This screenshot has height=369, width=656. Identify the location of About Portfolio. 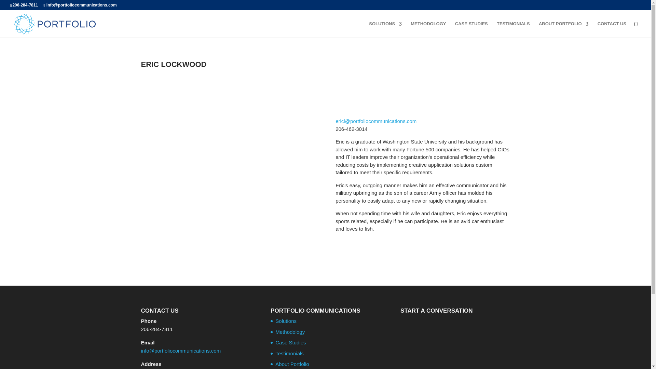
(292, 364).